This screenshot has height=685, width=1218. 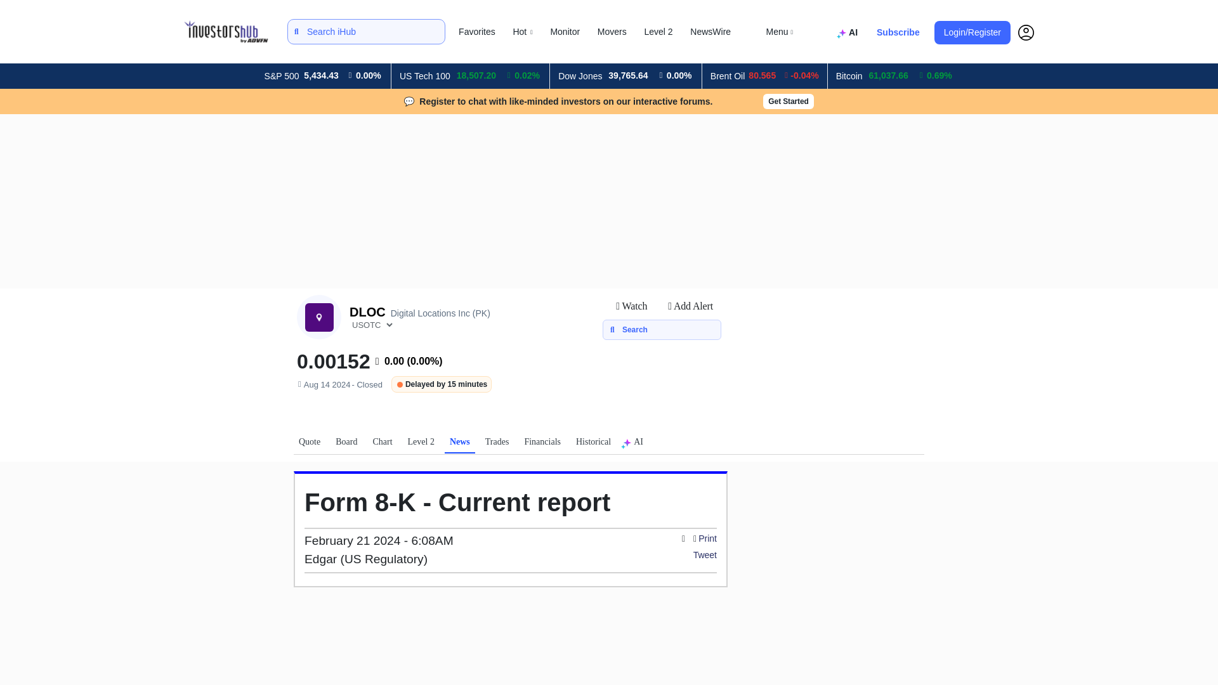 What do you see at coordinates (477, 32) in the screenshot?
I see `Favorites` at bounding box center [477, 32].